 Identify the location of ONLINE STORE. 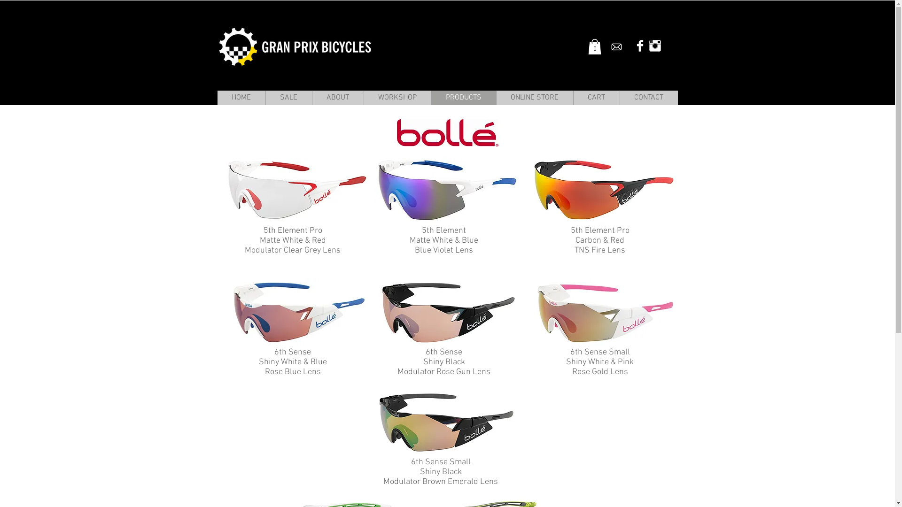
(535, 98).